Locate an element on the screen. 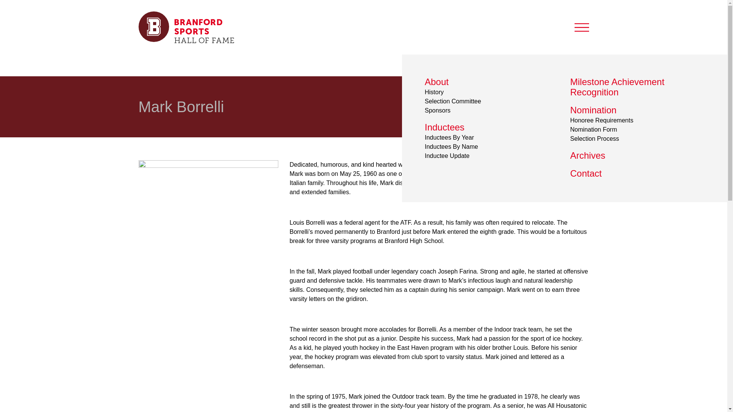 The image size is (733, 412). Inductees is located at coordinates (444, 127).